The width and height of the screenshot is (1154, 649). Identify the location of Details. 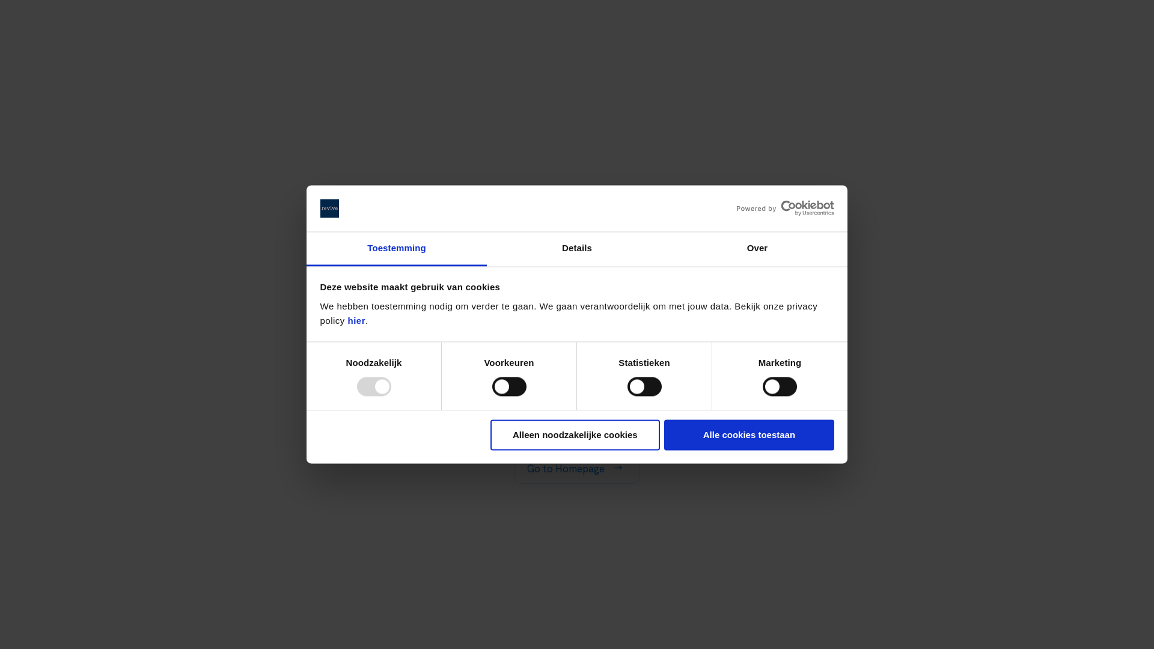
(577, 249).